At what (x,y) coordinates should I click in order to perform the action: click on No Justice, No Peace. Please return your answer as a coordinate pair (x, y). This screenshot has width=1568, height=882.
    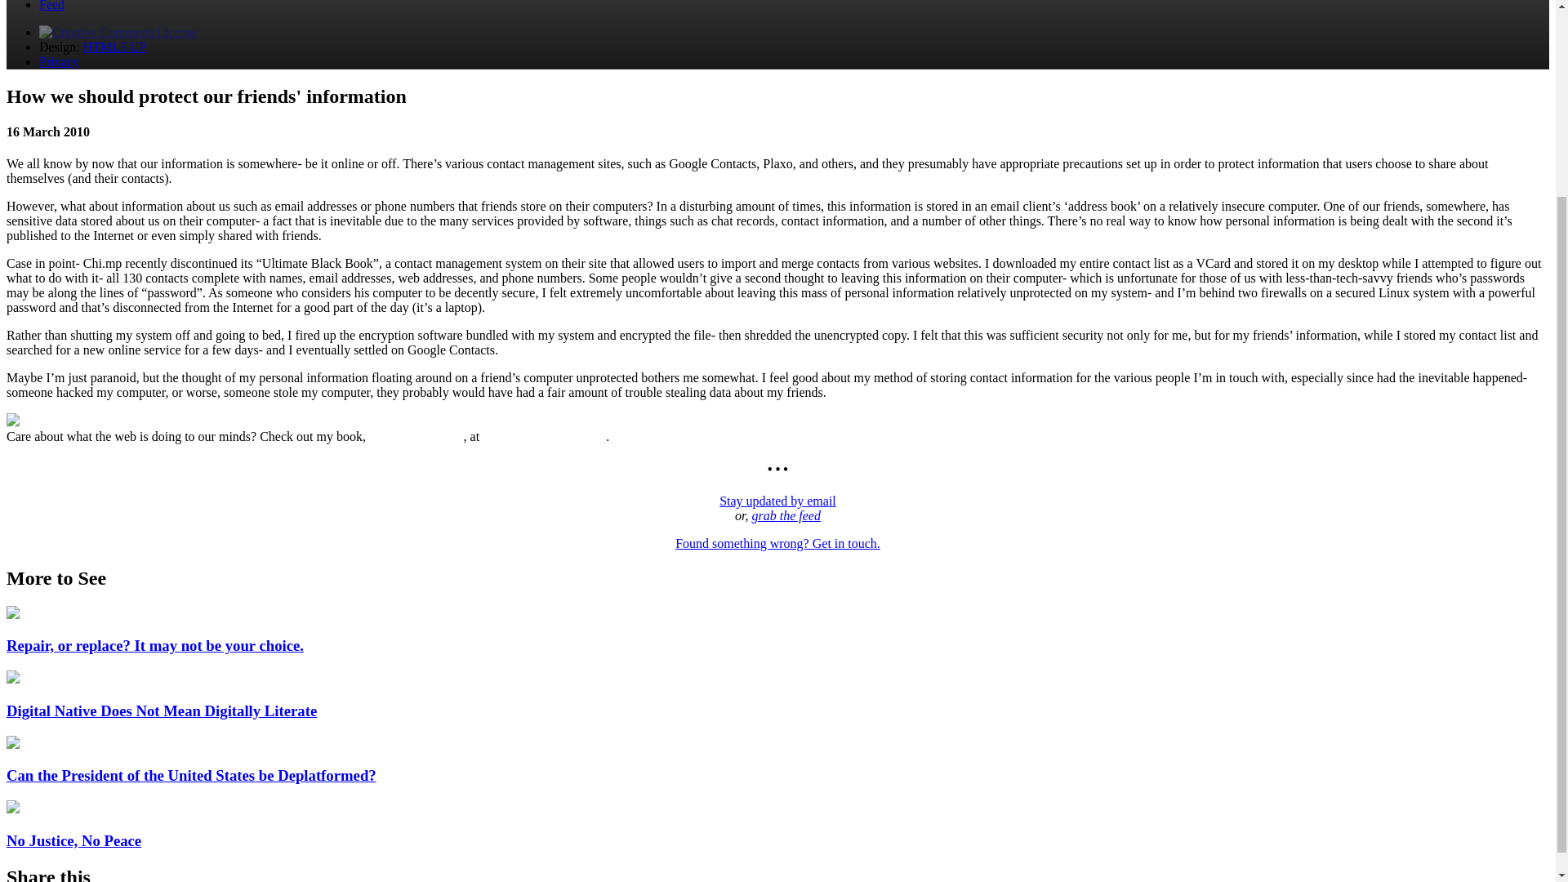
    Looking at the image, I should click on (73, 841).